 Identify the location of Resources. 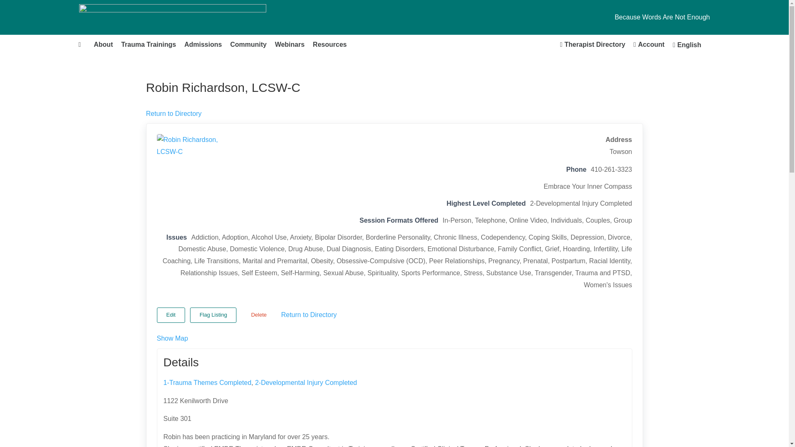
(330, 45).